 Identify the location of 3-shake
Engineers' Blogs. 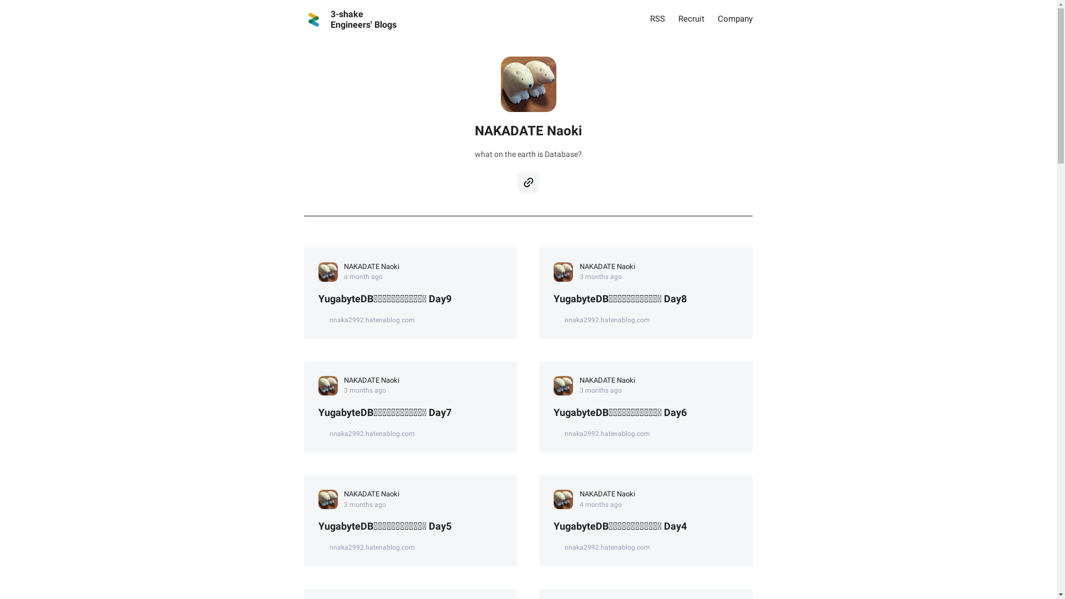
(351, 19).